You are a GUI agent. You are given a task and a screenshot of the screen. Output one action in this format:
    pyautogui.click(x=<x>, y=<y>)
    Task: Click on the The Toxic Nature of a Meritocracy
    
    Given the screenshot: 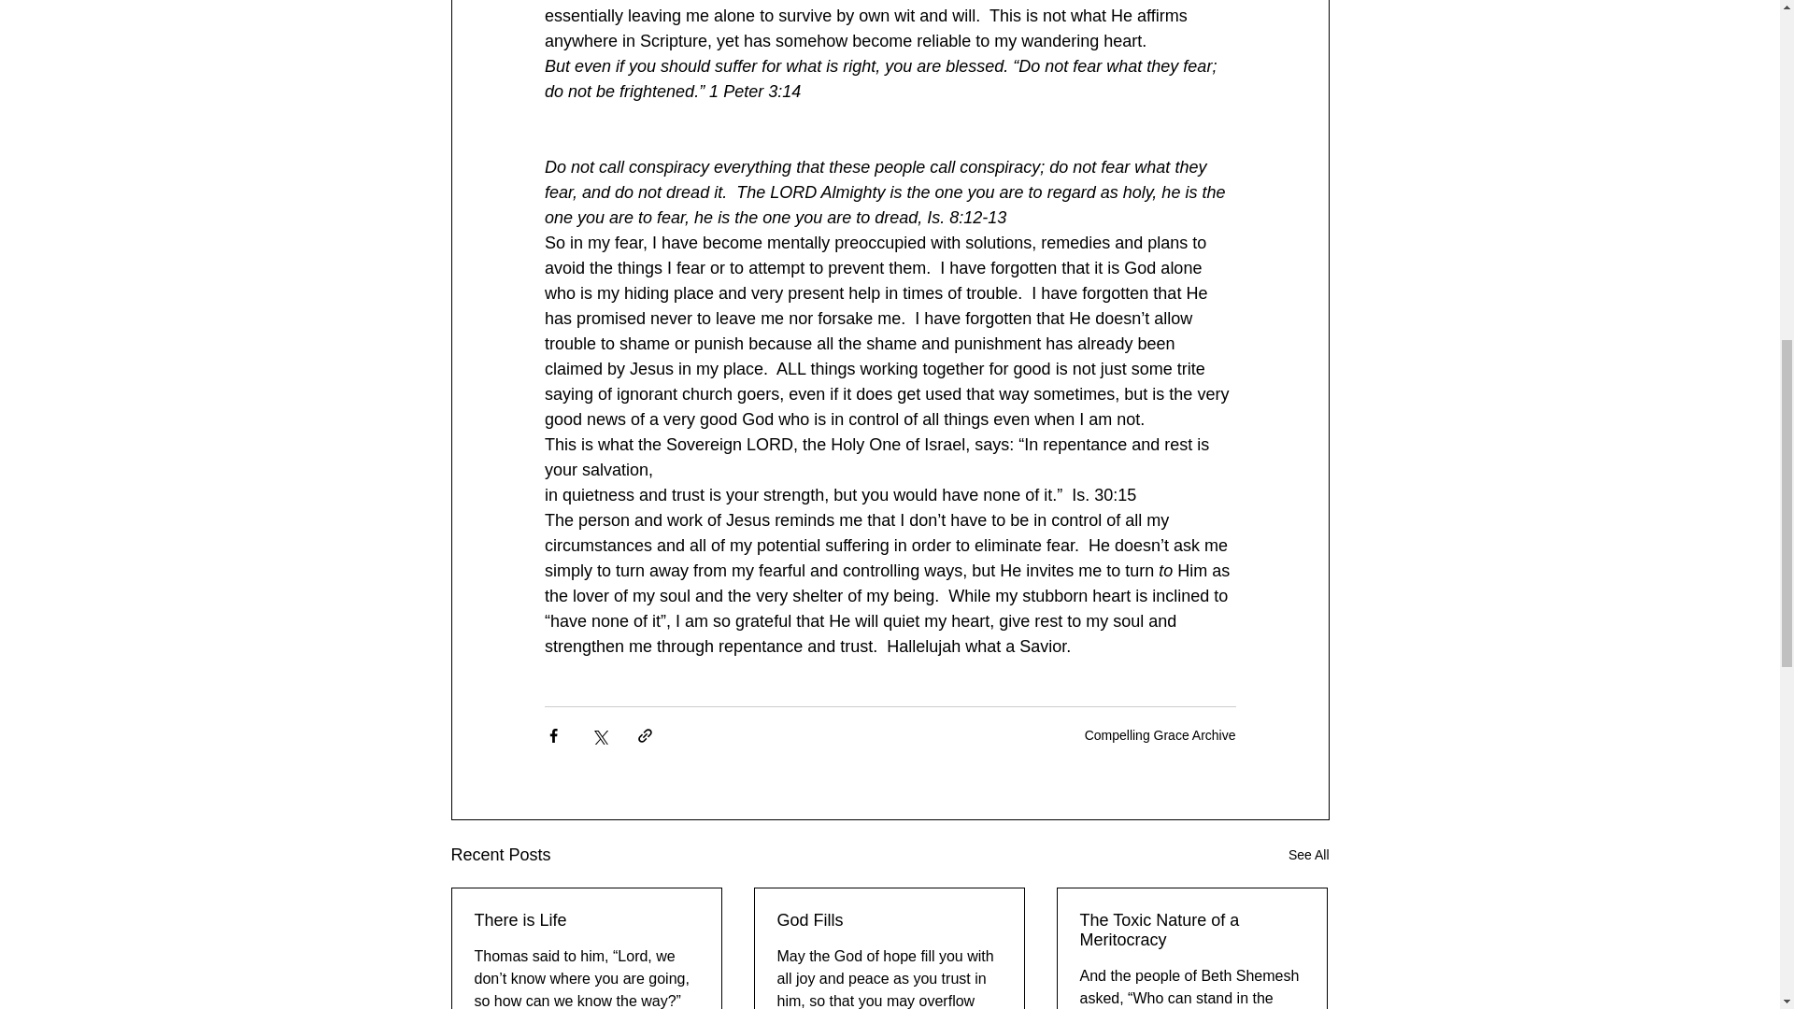 What is the action you would take?
    pyautogui.click(x=1191, y=931)
    